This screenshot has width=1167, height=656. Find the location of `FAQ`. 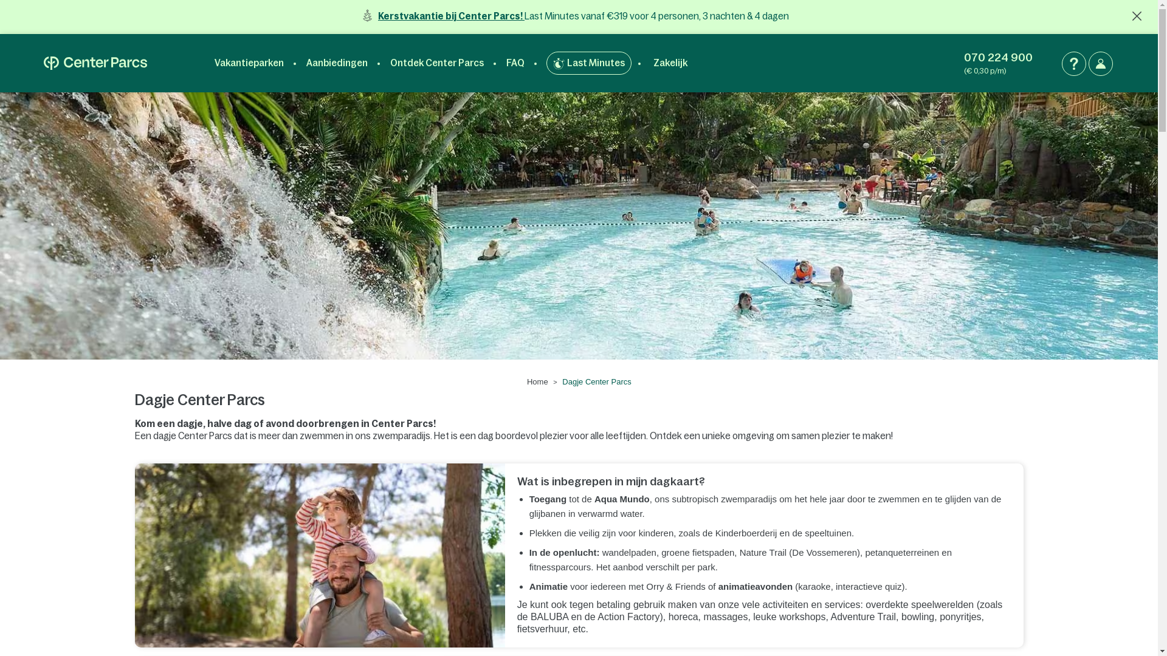

FAQ is located at coordinates (515, 63).